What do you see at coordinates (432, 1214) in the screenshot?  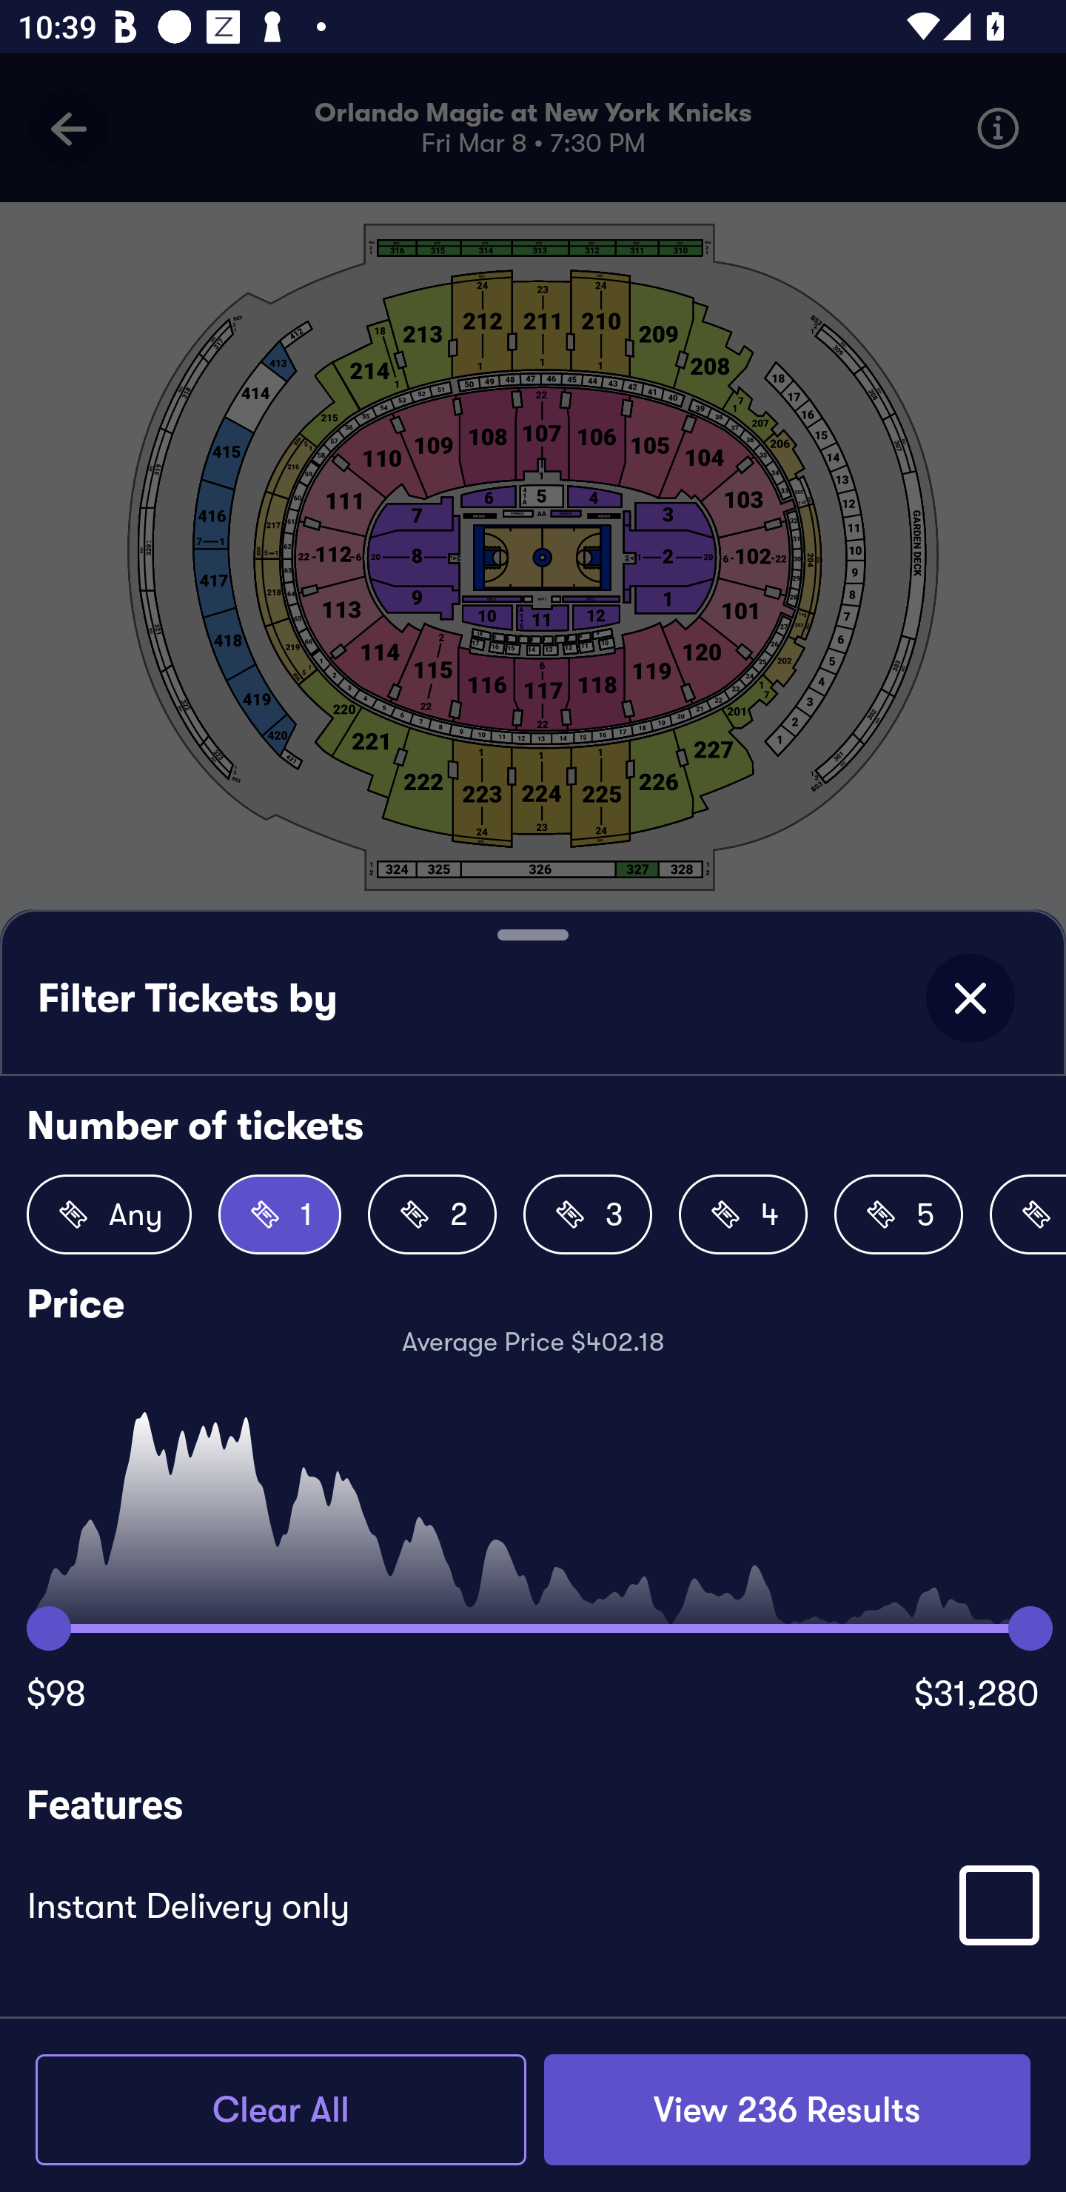 I see `2` at bounding box center [432, 1214].